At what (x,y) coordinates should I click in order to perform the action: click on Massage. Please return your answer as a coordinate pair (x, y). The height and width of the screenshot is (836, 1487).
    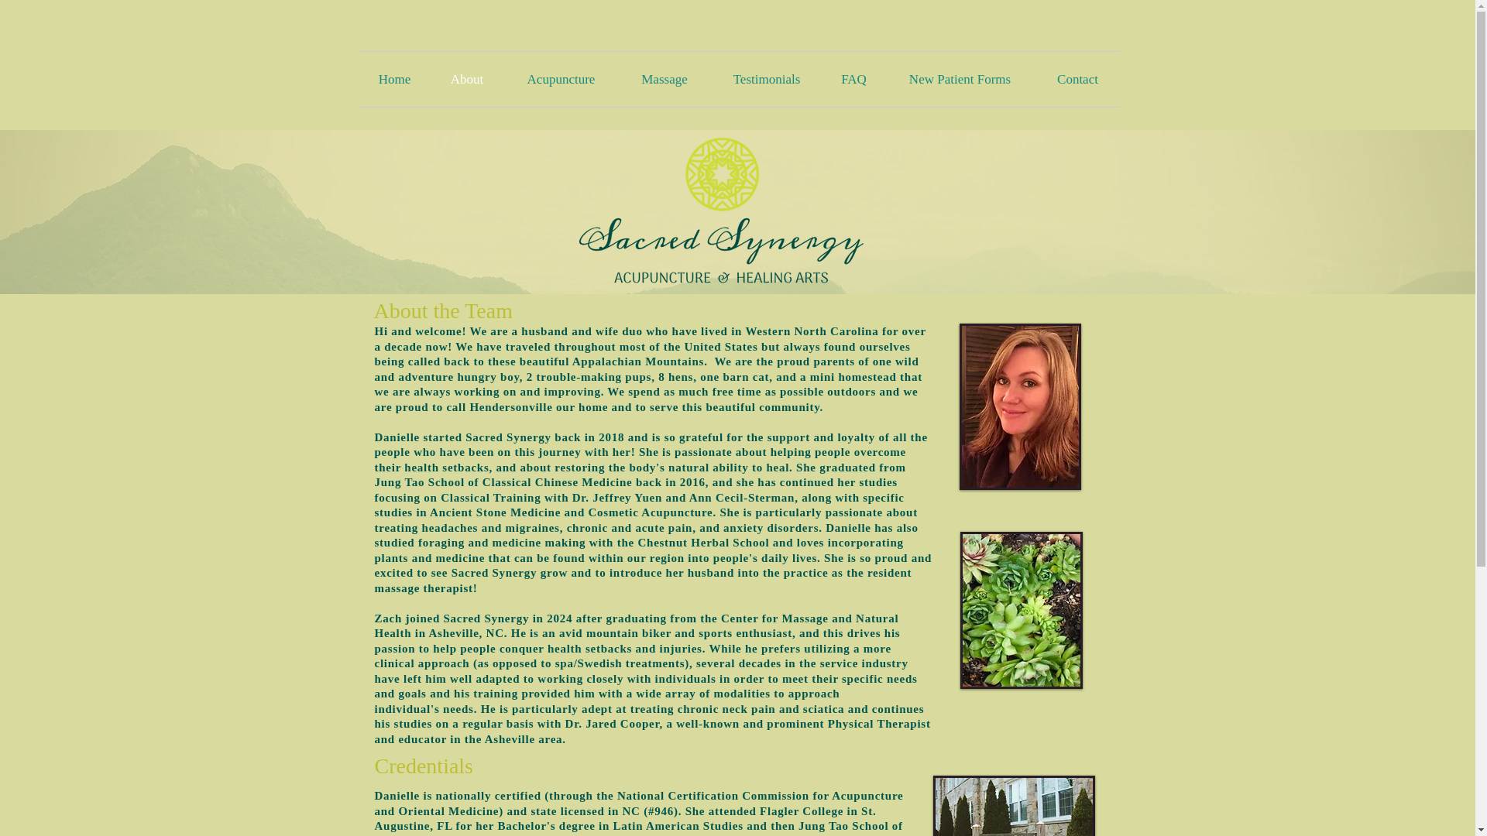
    Looking at the image, I should click on (665, 79).